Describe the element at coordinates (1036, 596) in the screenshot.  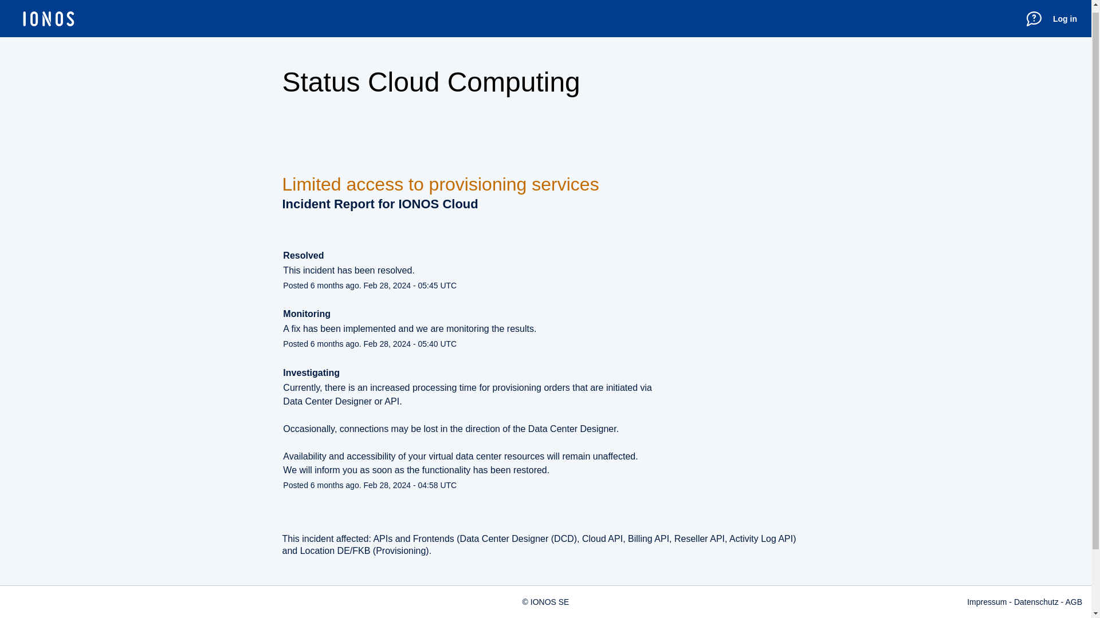
I see `Datenschutz` at that location.